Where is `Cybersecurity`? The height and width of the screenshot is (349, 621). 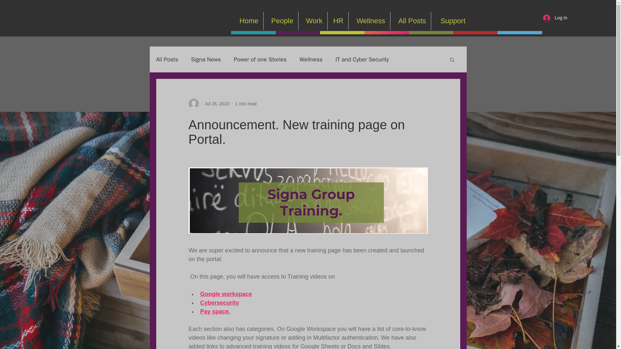 Cybersecurity is located at coordinates (219, 302).